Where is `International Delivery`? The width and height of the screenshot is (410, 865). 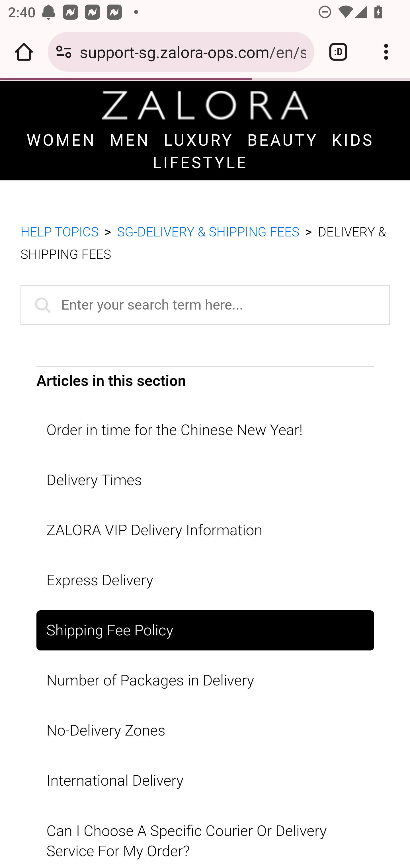 International Delivery is located at coordinates (205, 774).